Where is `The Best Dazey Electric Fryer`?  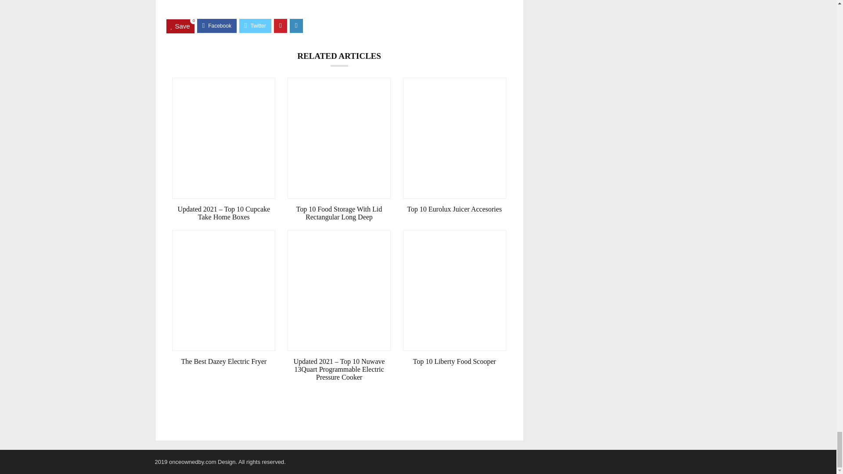
The Best Dazey Electric Fryer is located at coordinates (223, 362).